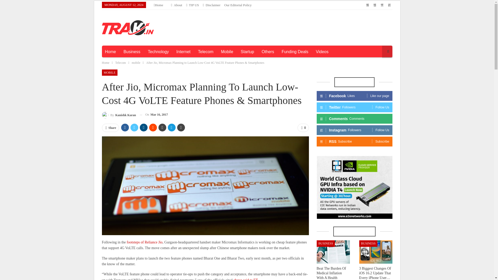 This screenshot has width=498, height=280. I want to click on TIP US, so click(192, 5).